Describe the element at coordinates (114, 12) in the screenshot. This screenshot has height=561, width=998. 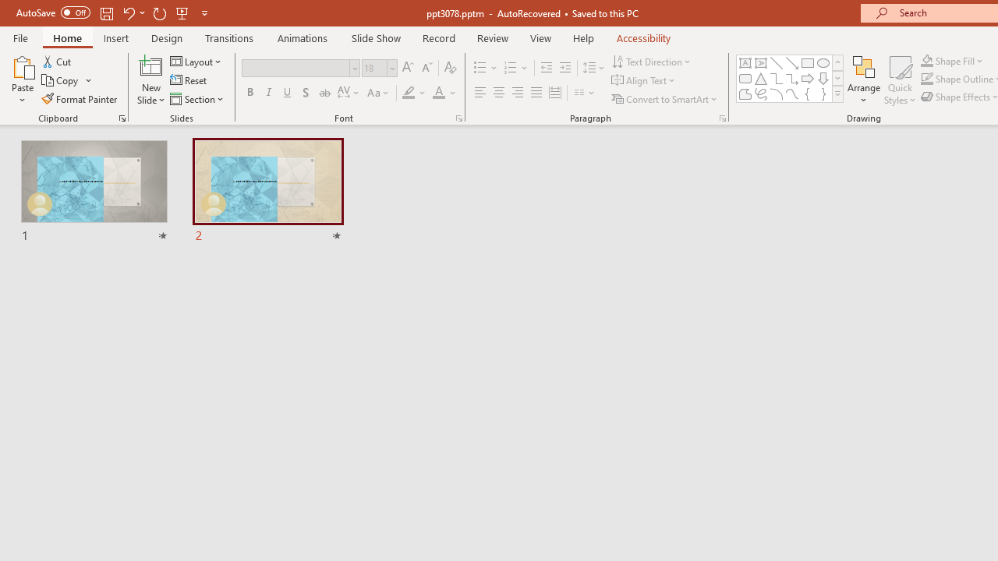
I see `Quick Access Toolbar` at that location.